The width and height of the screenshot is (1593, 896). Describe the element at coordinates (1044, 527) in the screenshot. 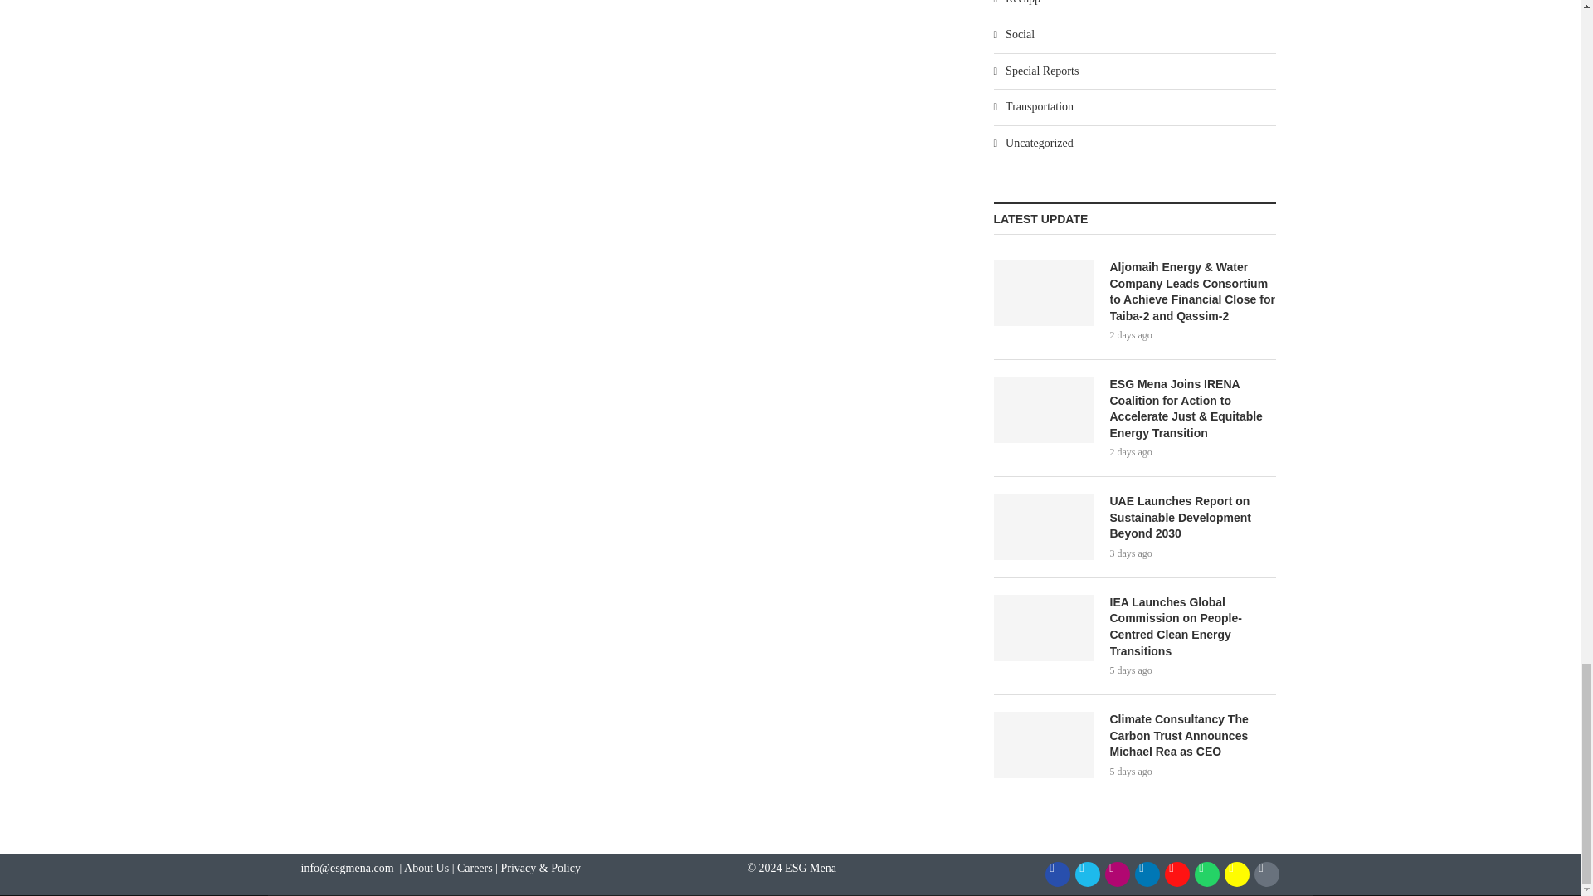

I see `UAE Launches Report on Sustainable Development Beyond 2030` at that location.